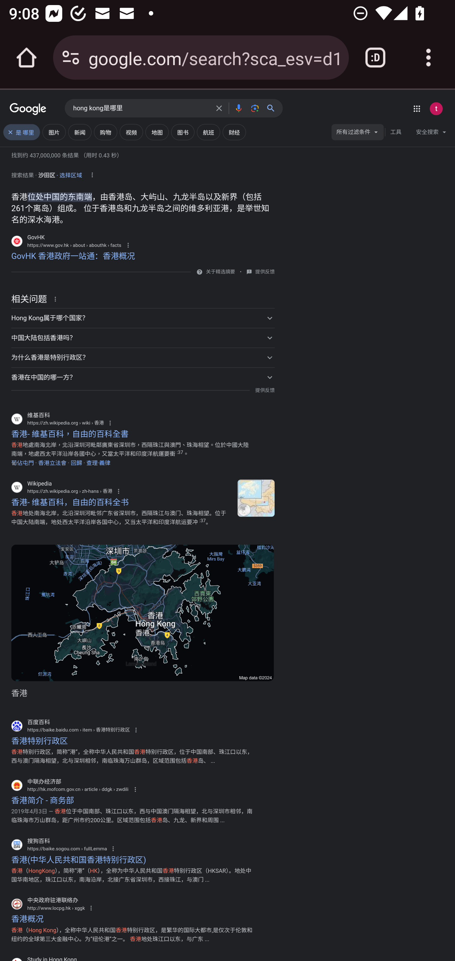  I want to click on 中国大陆包括香港吗？, so click(143, 338).